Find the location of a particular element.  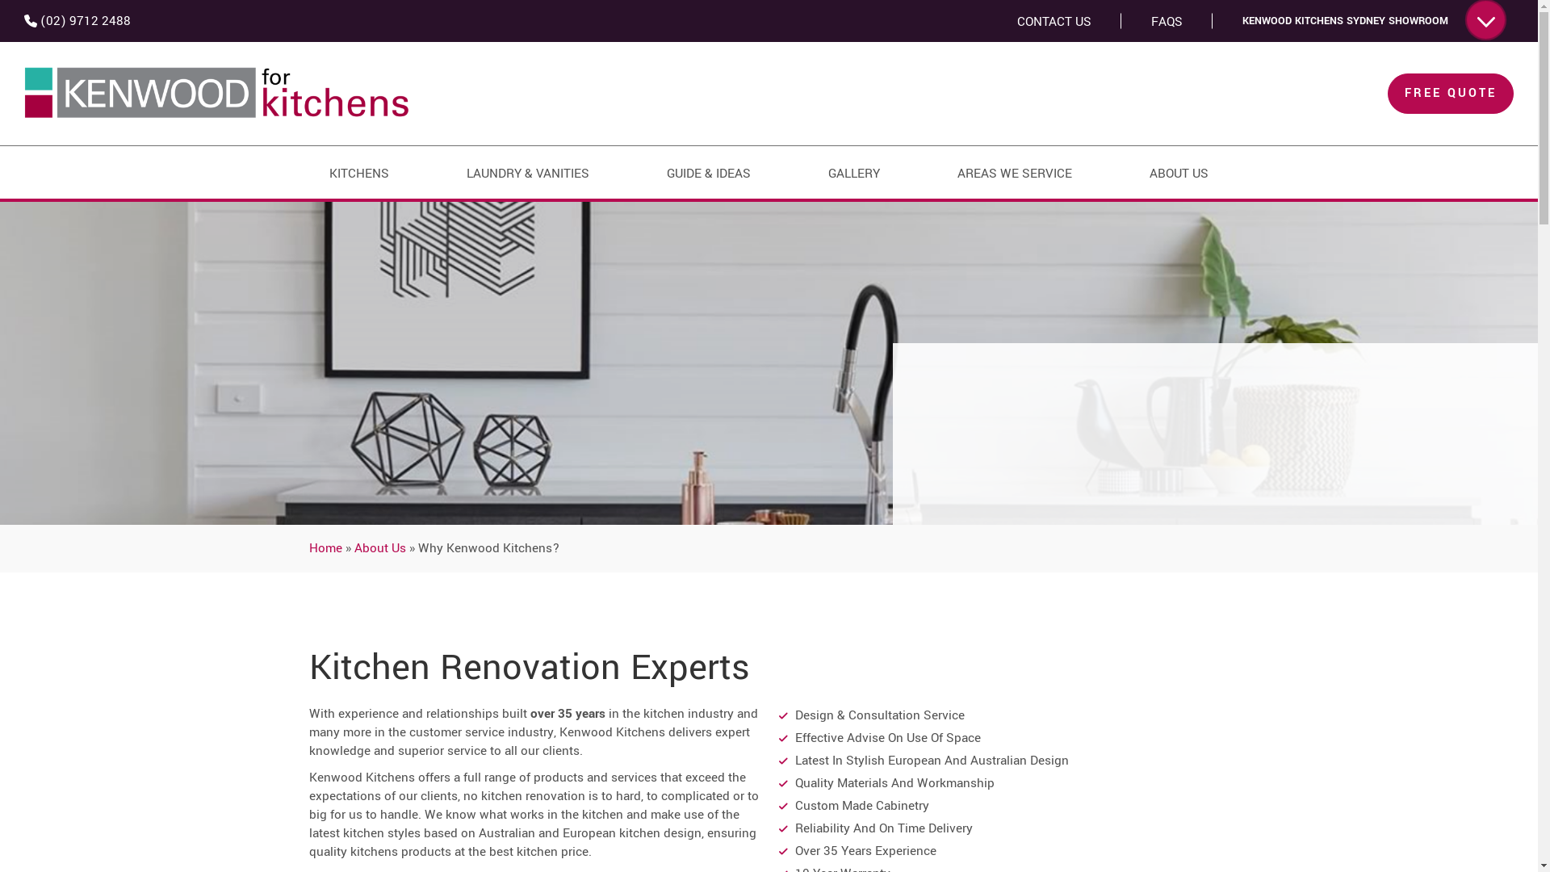

LAUNDRY & VANITIES is located at coordinates (528, 174).